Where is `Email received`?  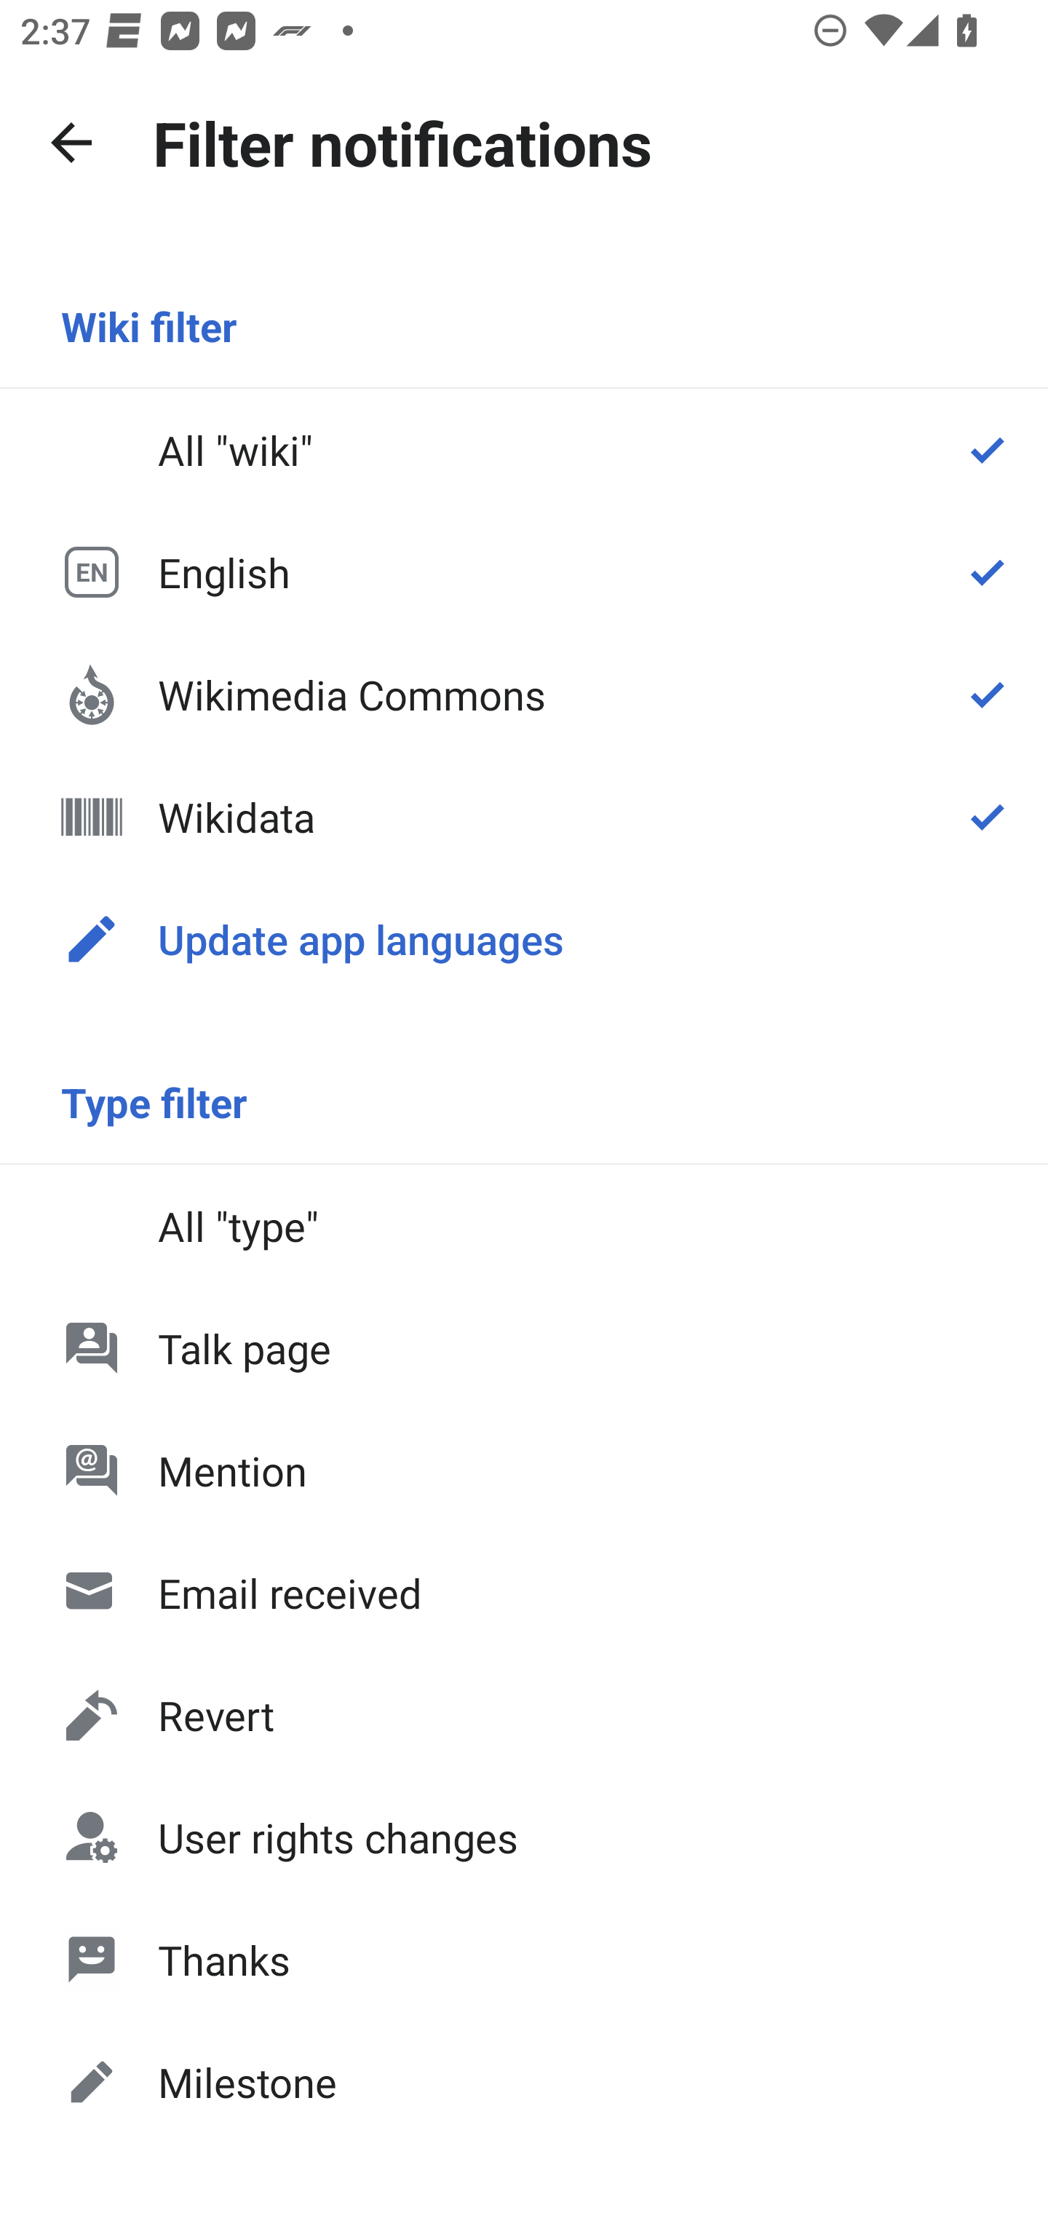 Email received is located at coordinates (524, 1591).